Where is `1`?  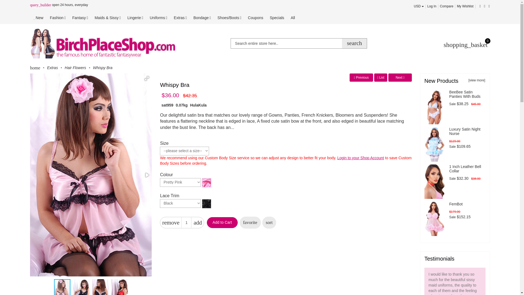 1 is located at coordinates (186, 222).